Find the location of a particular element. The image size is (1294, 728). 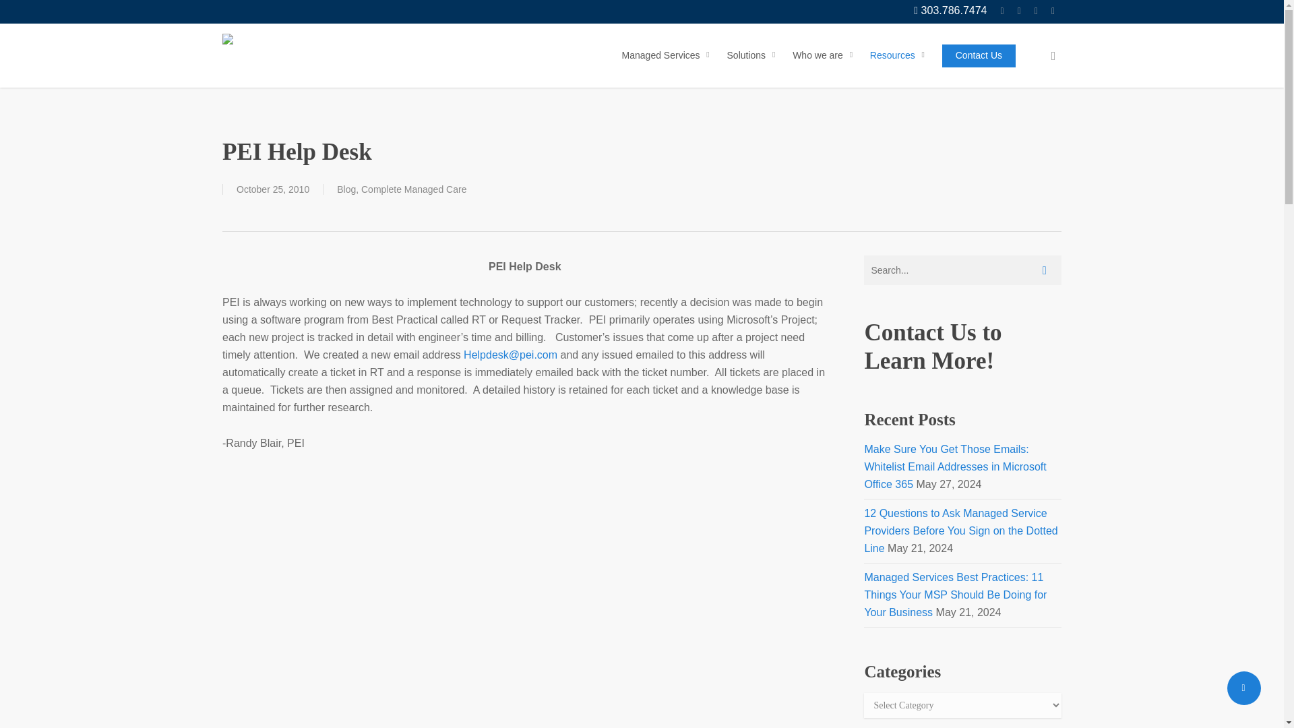

Who we are is located at coordinates (824, 55).